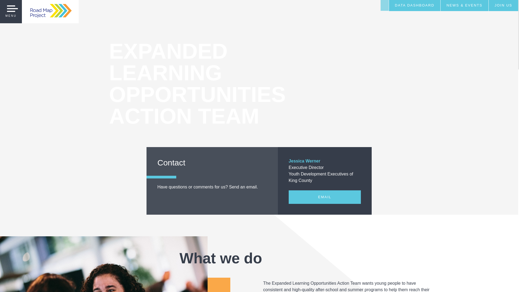 The width and height of the screenshot is (519, 292). What do you see at coordinates (304, 161) in the screenshot?
I see `Jessica Werner` at bounding box center [304, 161].